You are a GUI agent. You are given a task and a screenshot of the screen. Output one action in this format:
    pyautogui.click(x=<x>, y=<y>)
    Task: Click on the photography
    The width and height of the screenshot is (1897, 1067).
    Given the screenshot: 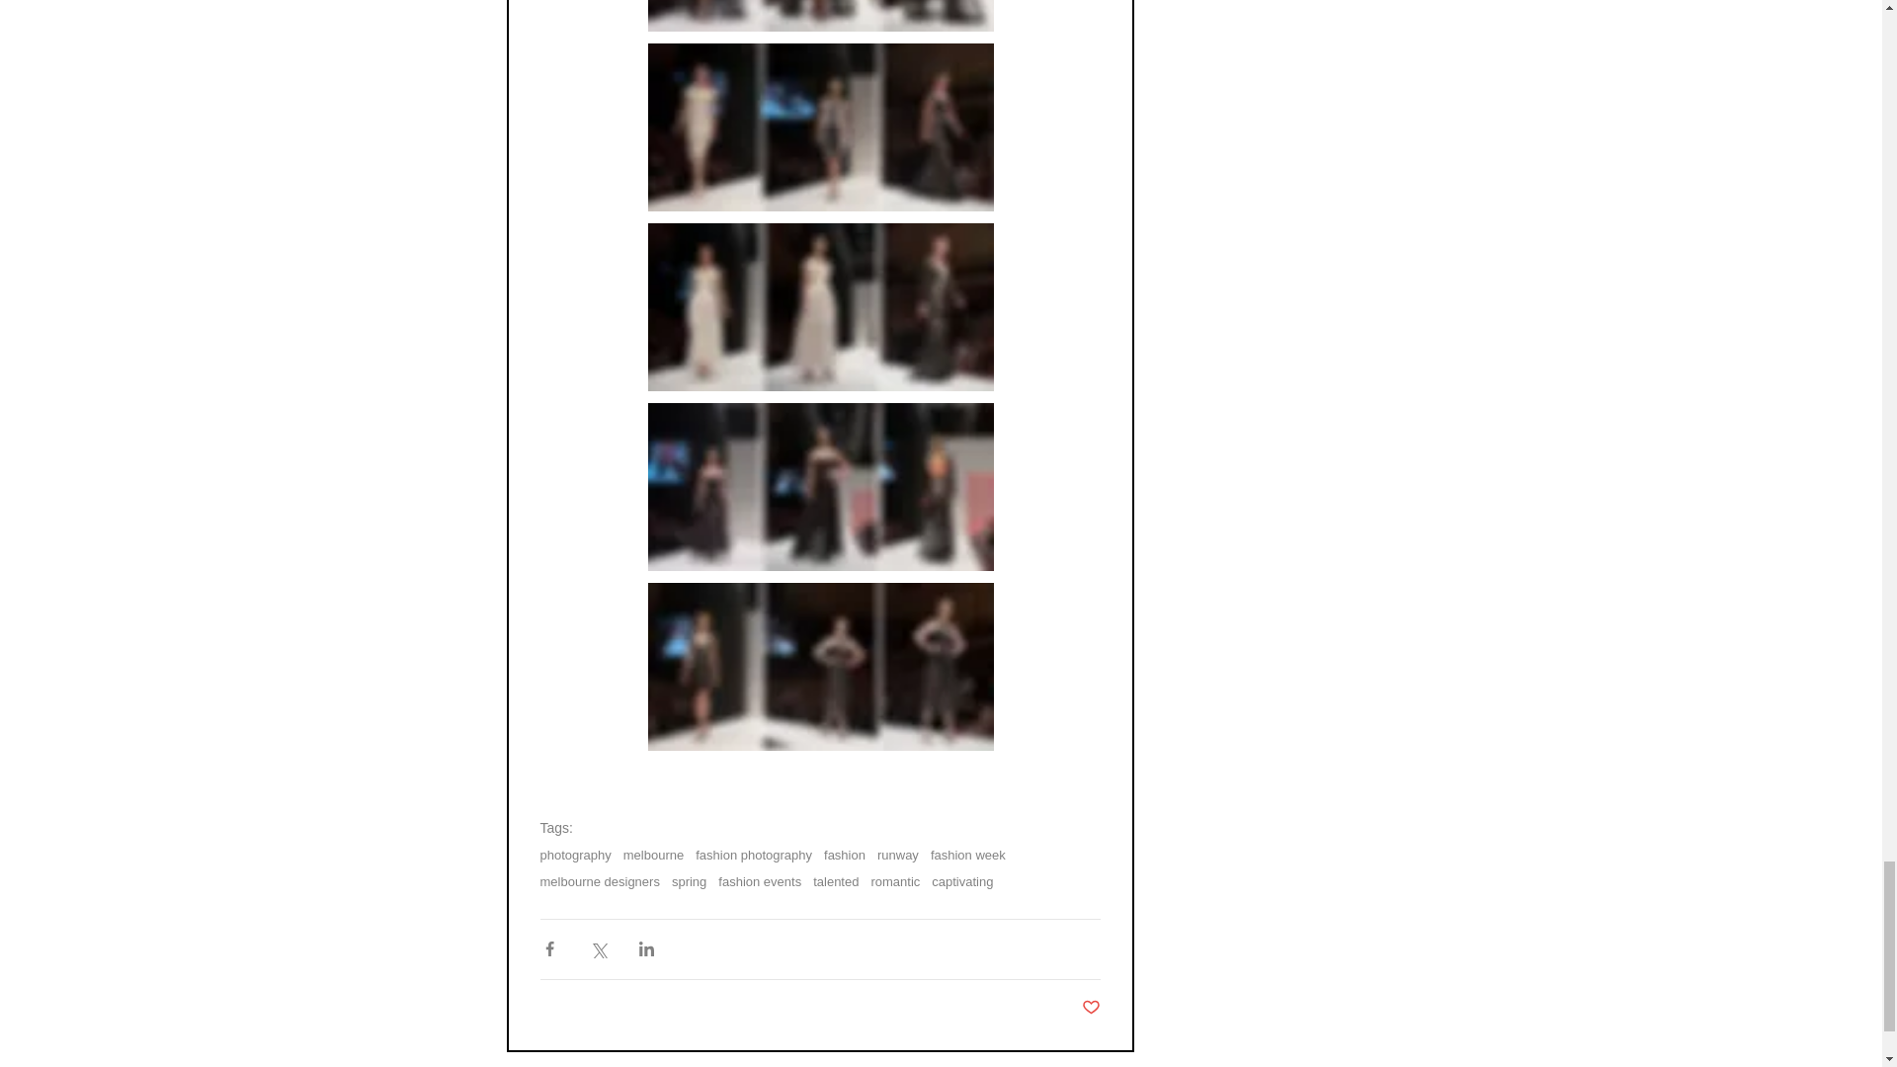 What is the action you would take?
    pyautogui.click(x=575, y=854)
    